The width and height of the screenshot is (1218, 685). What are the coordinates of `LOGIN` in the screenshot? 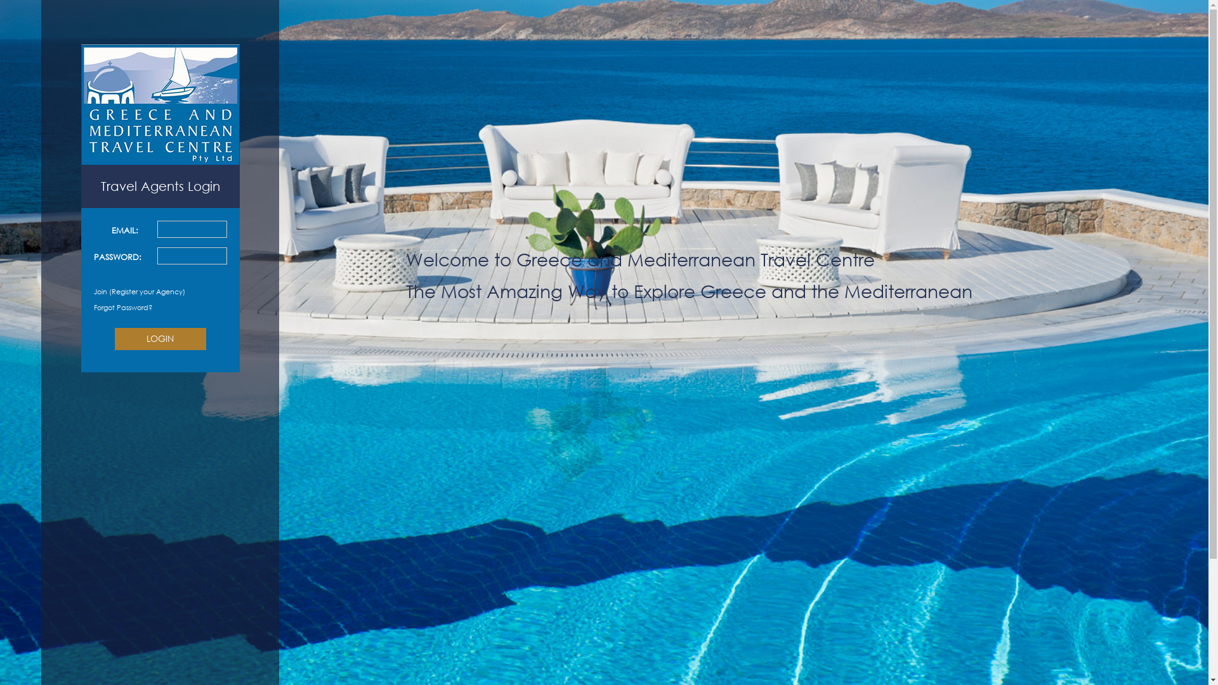 It's located at (160, 339).